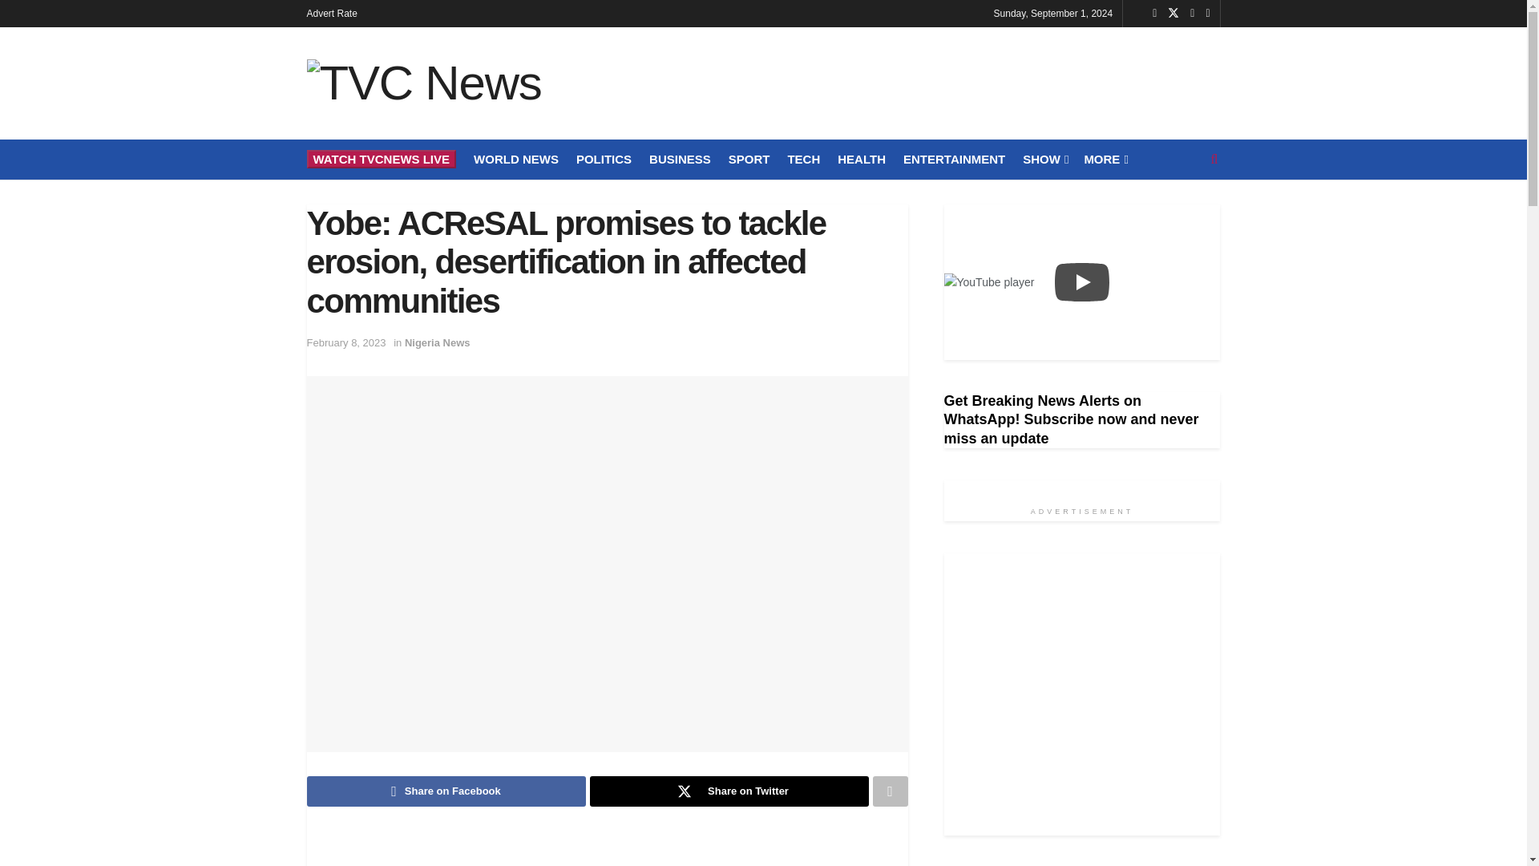 Image resolution: width=1539 pixels, height=866 pixels. I want to click on BUSINESS, so click(680, 159).